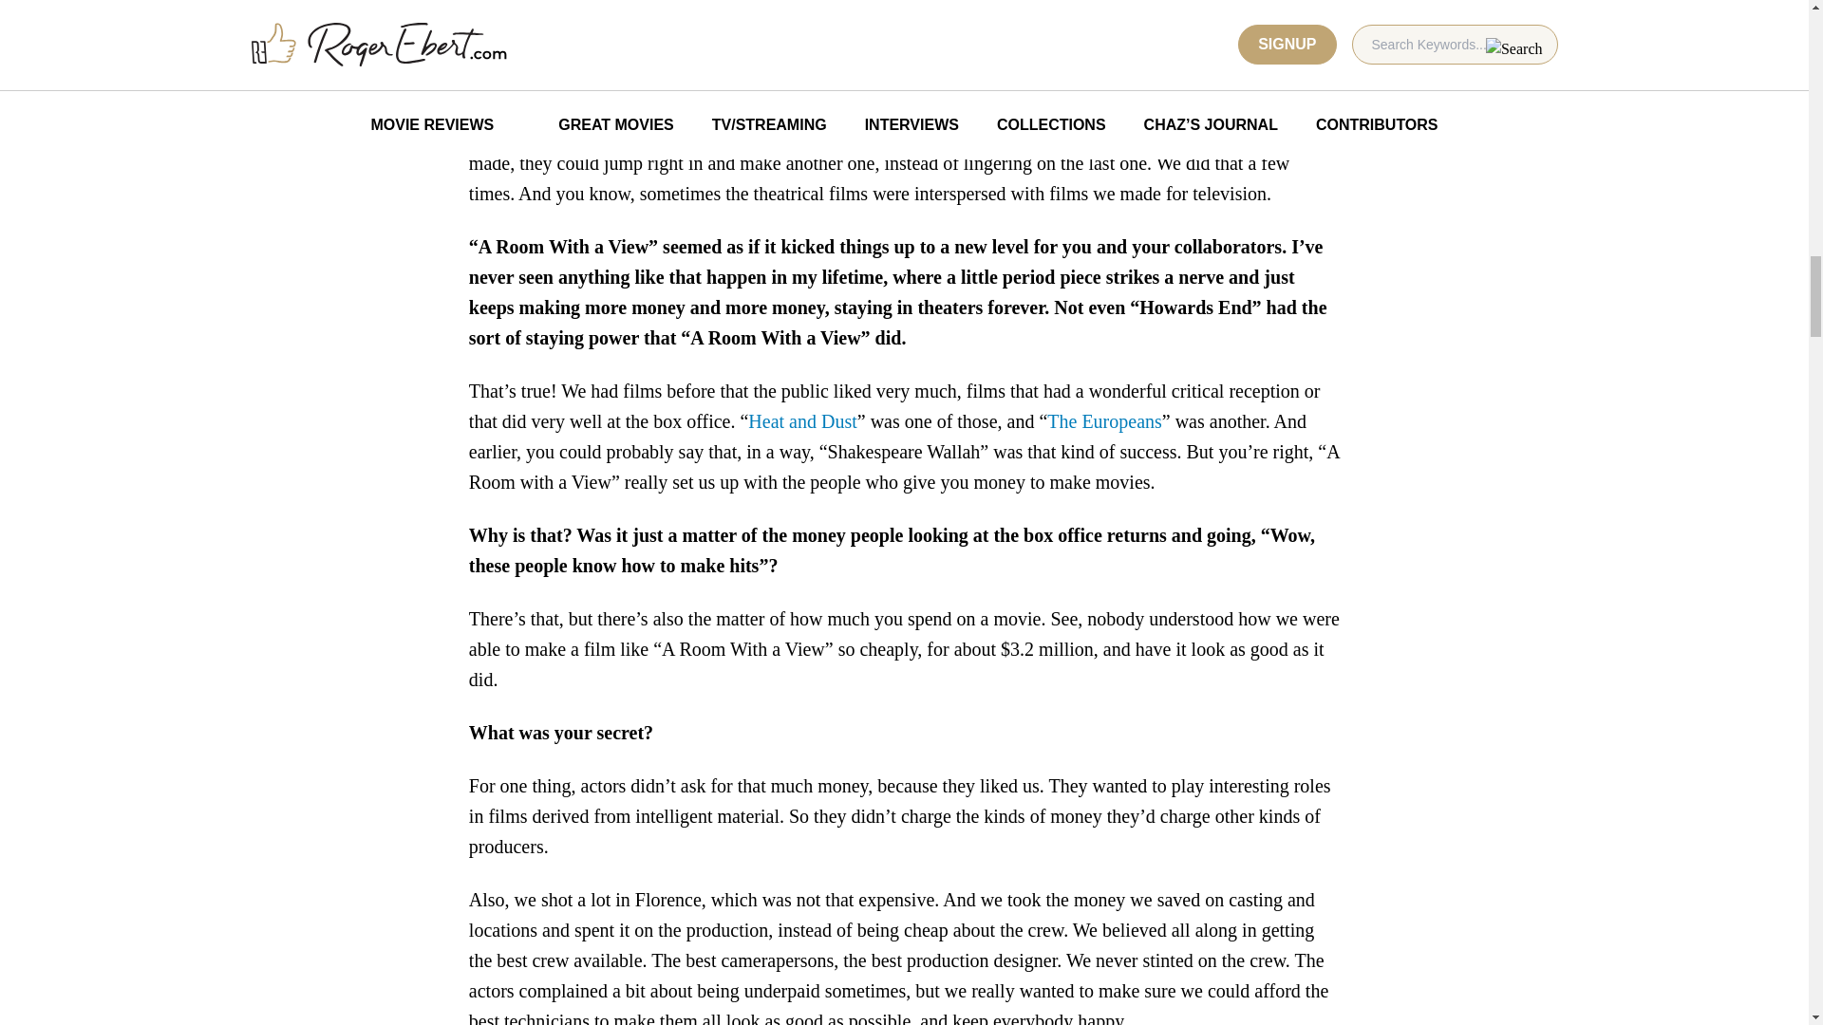 Image resolution: width=1823 pixels, height=1025 pixels. I want to click on Jean-Luc Godard, so click(851, 80).